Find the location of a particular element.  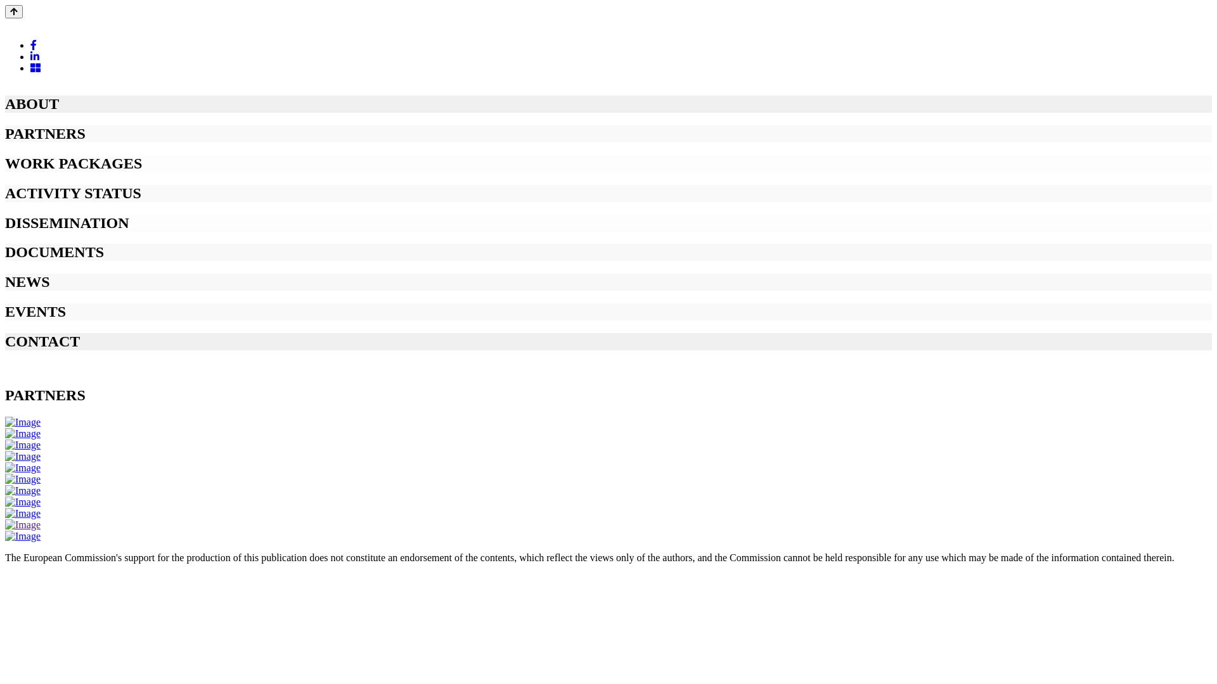

ACTIVITY STATUS is located at coordinates (608, 194).